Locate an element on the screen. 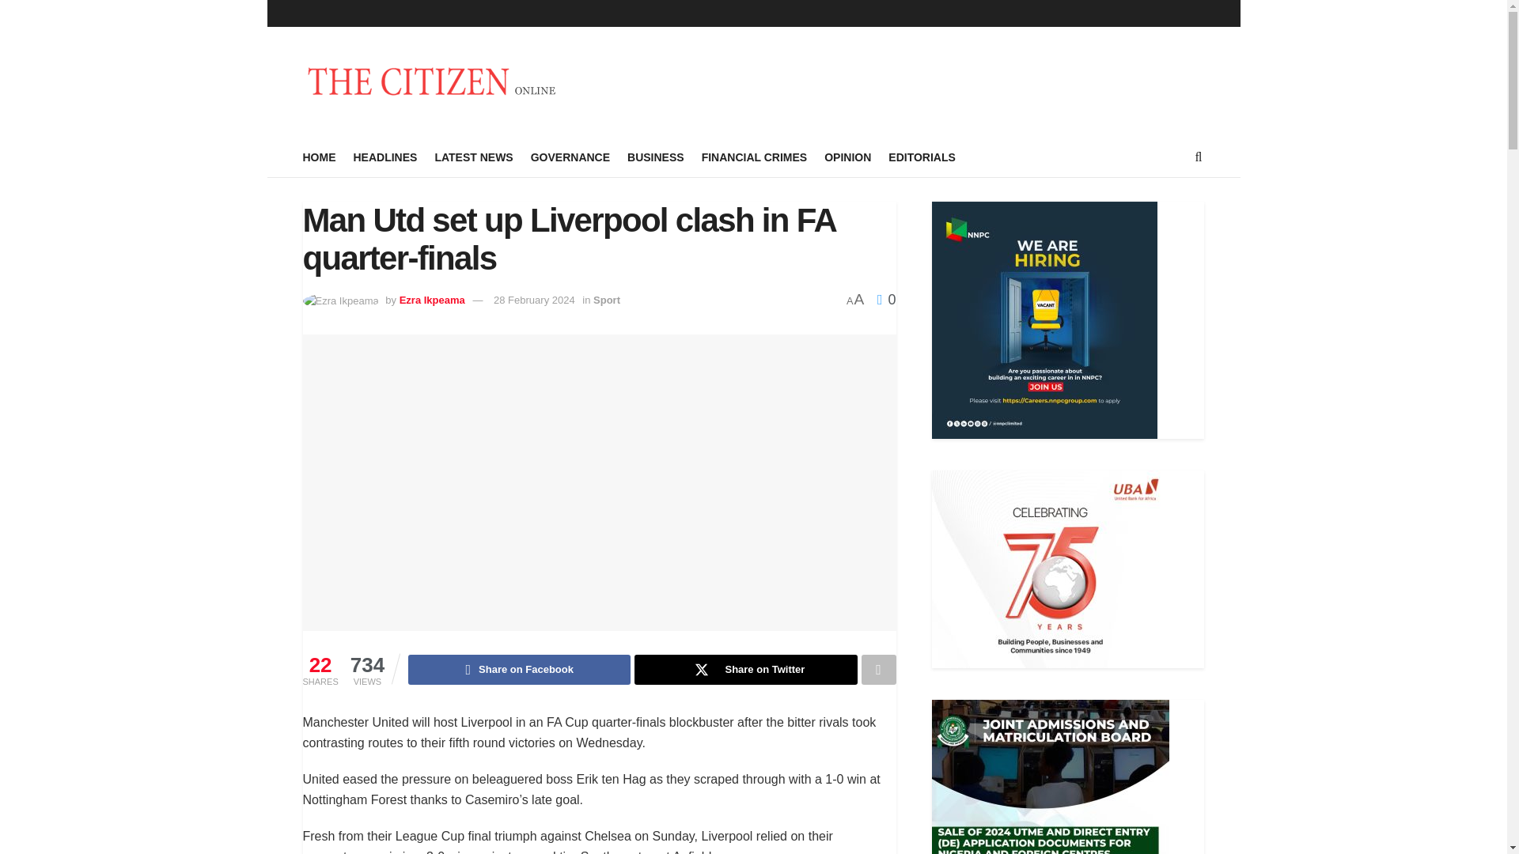 The width and height of the screenshot is (1519, 854). Sport is located at coordinates (606, 299).